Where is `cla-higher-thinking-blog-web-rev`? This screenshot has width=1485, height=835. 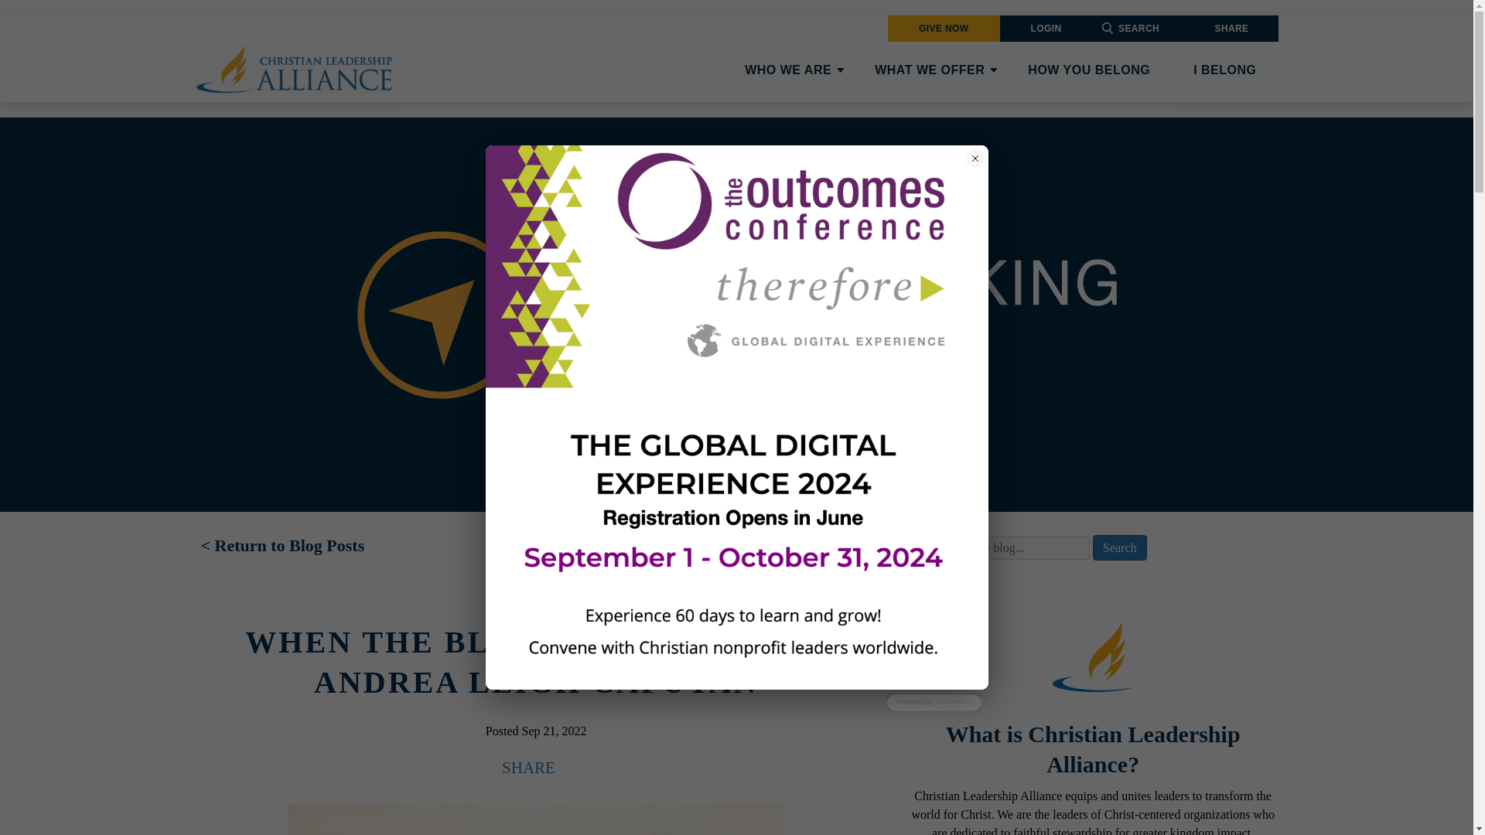
cla-higher-thinking-blog-web-rev is located at coordinates (736, 314).